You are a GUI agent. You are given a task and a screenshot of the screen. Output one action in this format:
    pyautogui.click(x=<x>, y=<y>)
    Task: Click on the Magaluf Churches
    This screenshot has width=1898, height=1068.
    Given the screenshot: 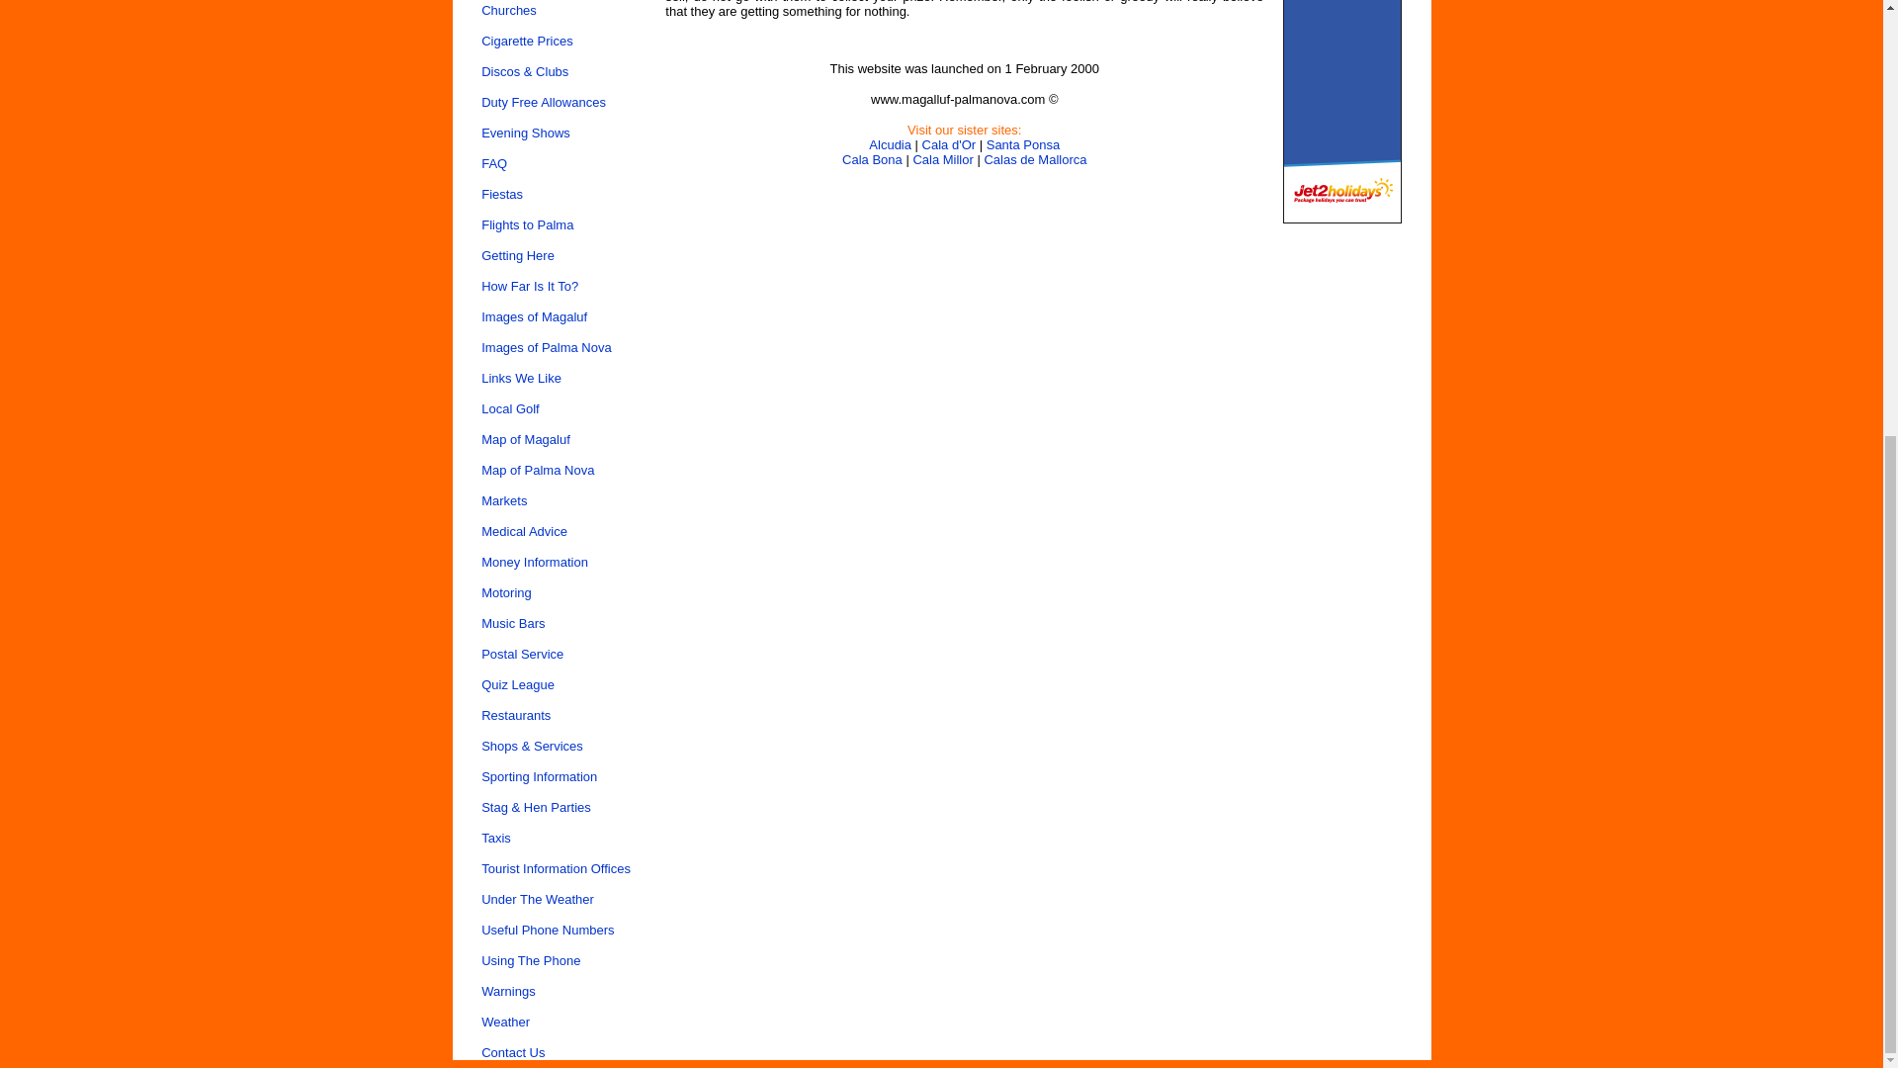 What is the action you would take?
    pyautogui.click(x=509, y=10)
    